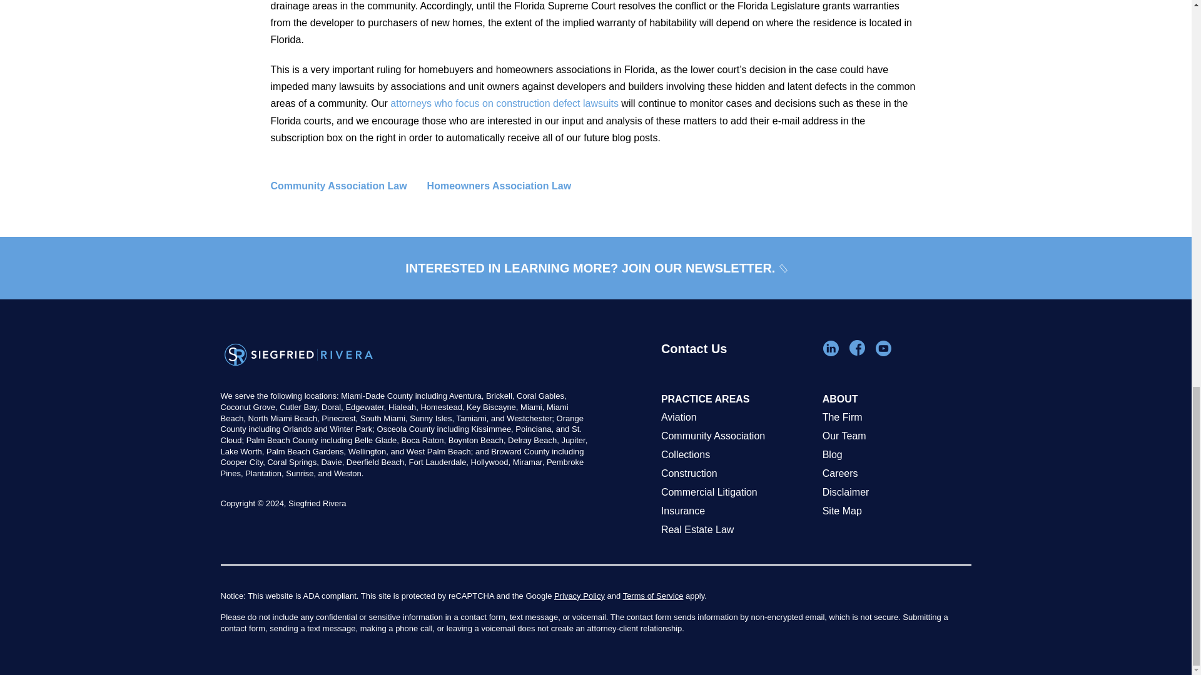 This screenshot has height=675, width=1201. Describe the element at coordinates (348, 186) in the screenshot. I see `Community Association Law` at that location.